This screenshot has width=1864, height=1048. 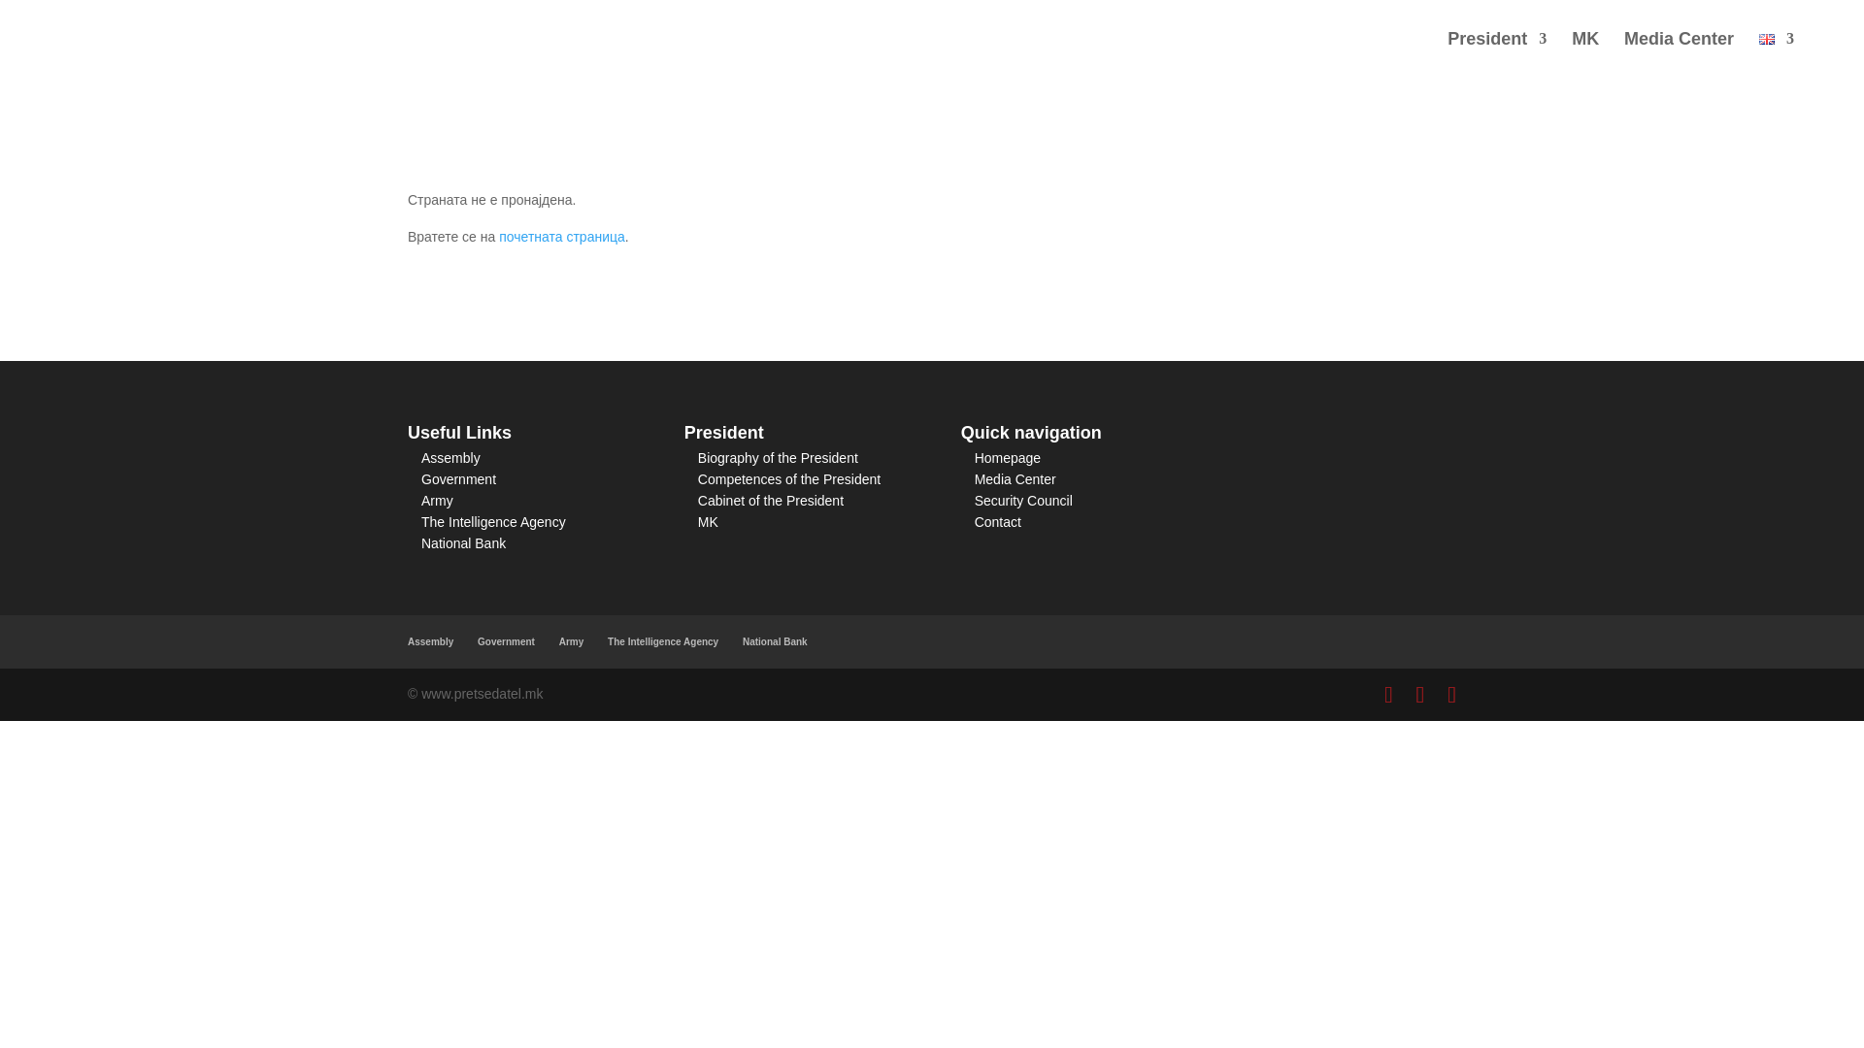 I want to click on Government, so click(x=458, y=479).